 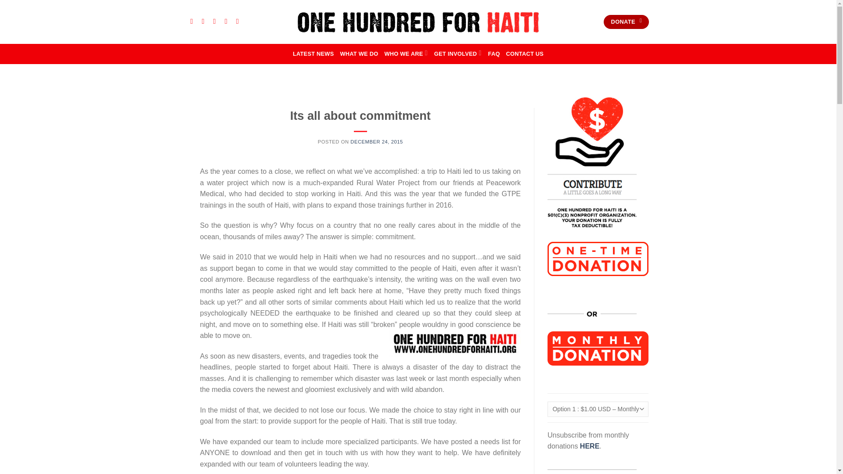 I want to click on WHAT WE DO, so click(x=358, y=54).